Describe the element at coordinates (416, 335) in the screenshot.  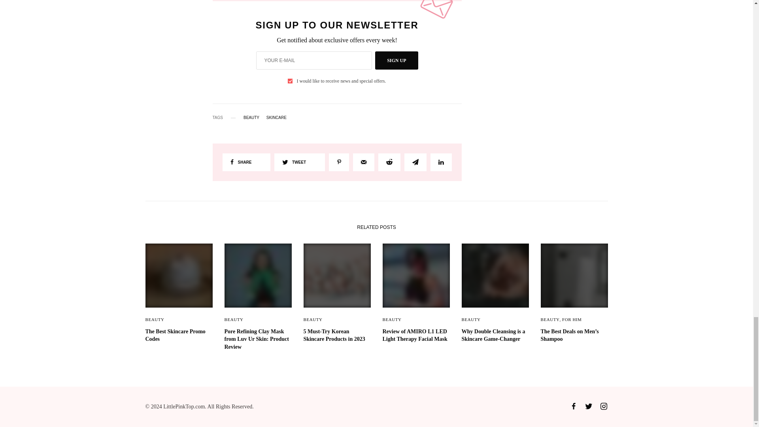
I see `Review of AMIRO L1 LED Light Therapy Facial Mask` at that location.